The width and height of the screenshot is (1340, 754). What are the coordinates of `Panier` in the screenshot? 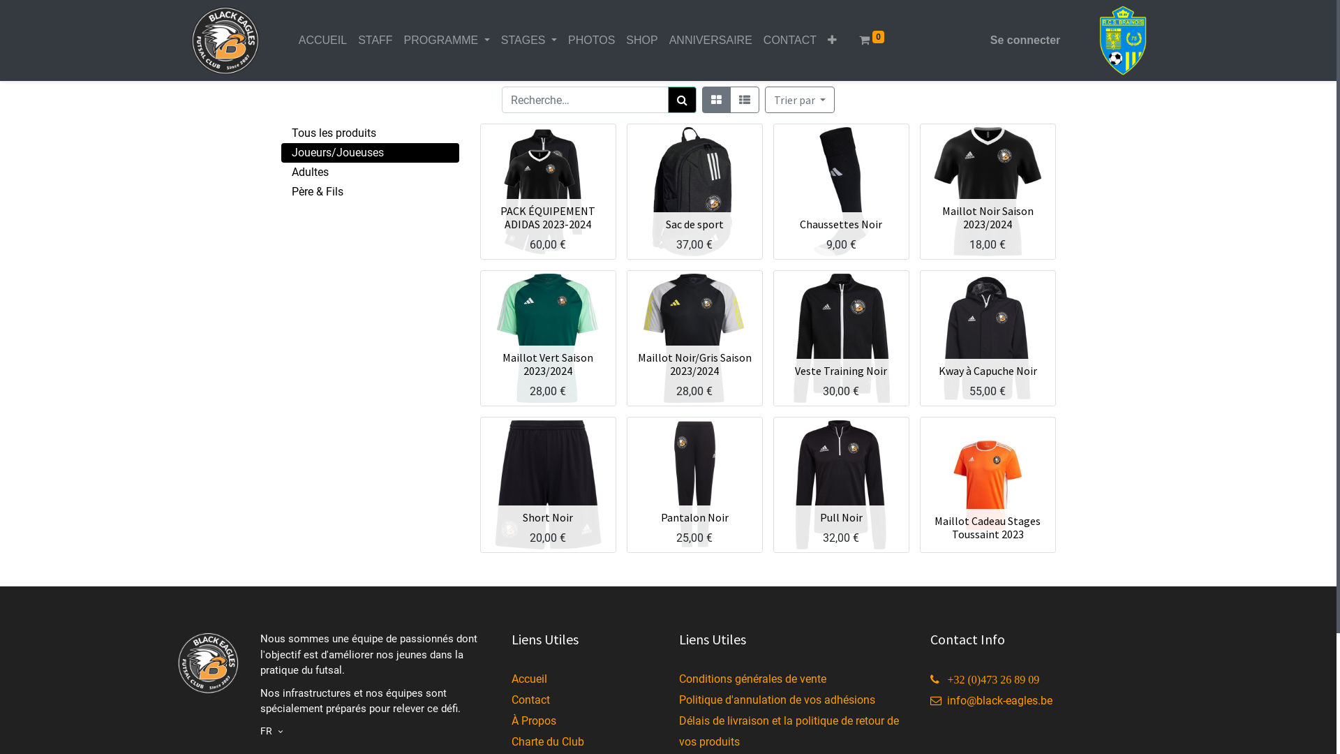 It's located at (708, 503).